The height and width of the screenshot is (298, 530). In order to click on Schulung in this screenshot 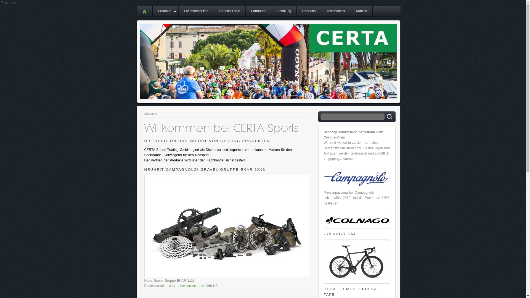, I will do `click(284, 12)`.